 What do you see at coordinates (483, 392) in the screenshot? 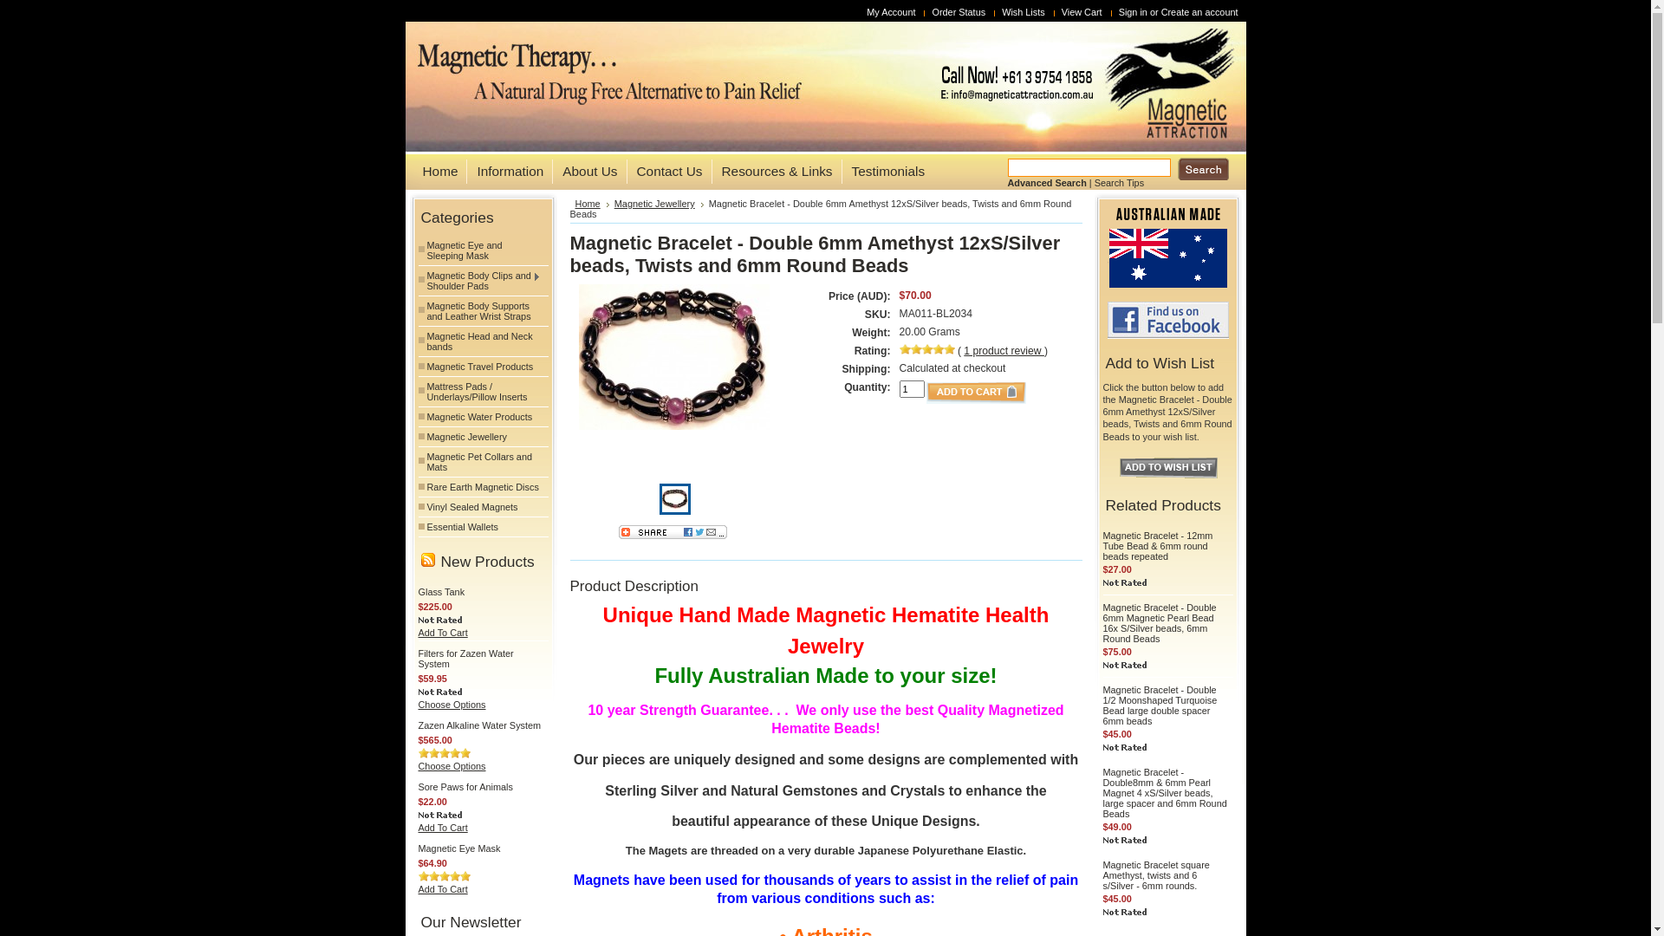
I see `Mattress Pads / Underlays/Pillow Inserts` at bounding box center [483, 392].